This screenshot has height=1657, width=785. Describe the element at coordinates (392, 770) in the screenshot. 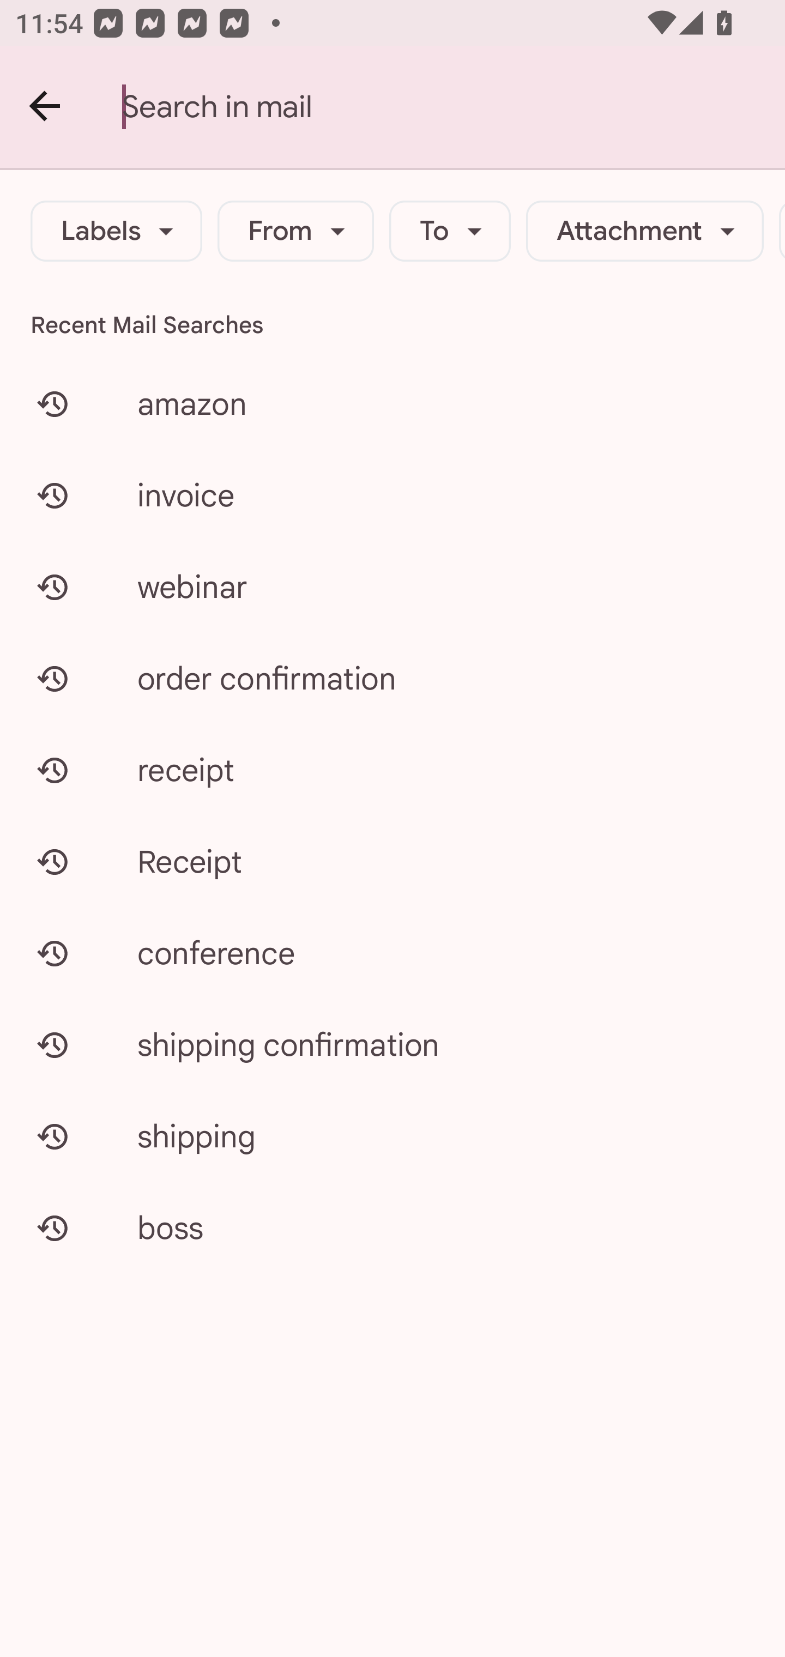

I see `receipt Suggestion: receipt` at that location.